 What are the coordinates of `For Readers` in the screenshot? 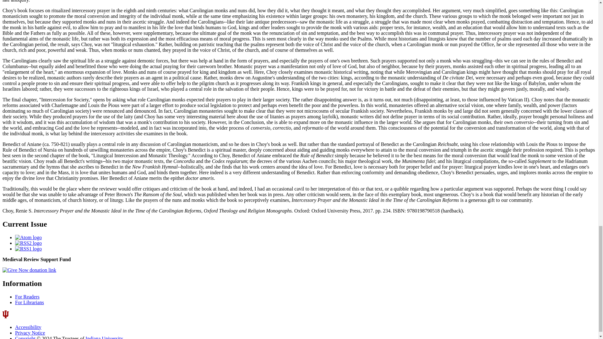 It's located at (27, 297).